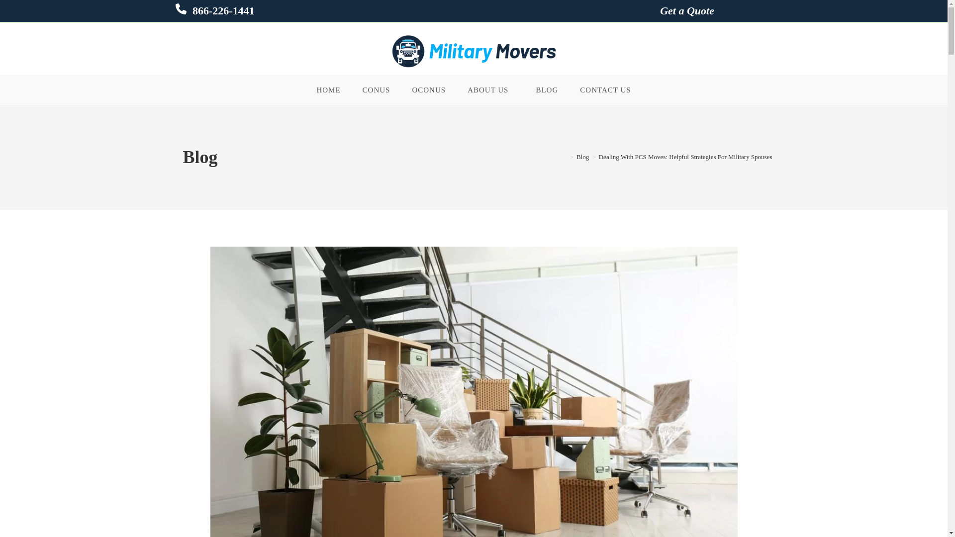 This screenshot has width=955, height=537. Describe the element at coordinates (583, 156) in the screenshot. I see `Blog` at that location.